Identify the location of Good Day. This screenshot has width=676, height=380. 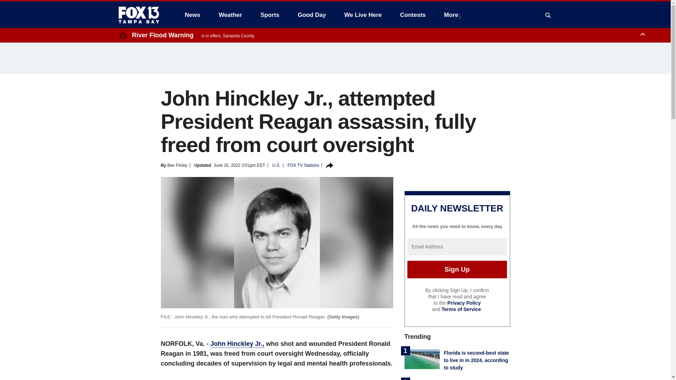
(312, 15).